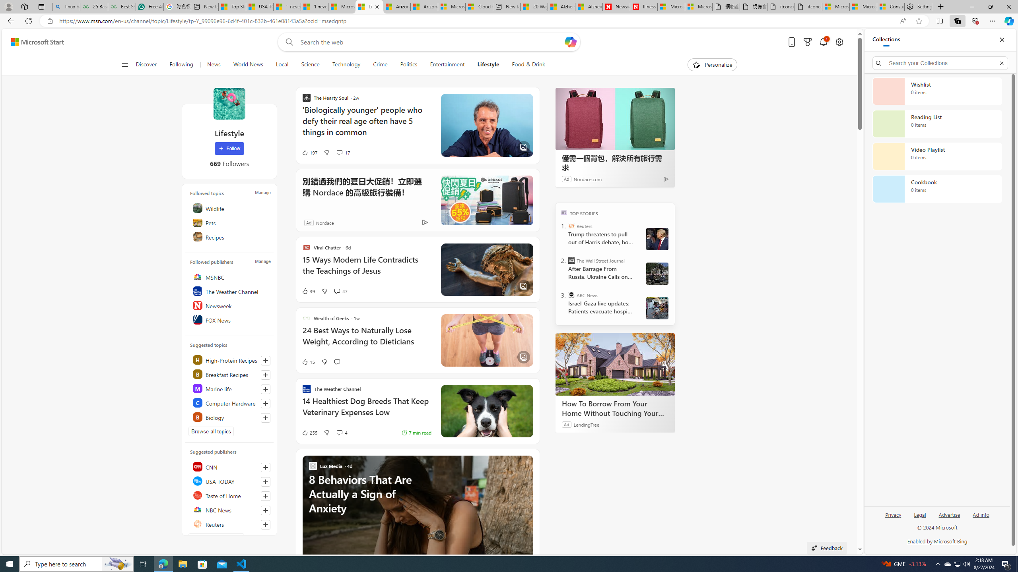 This screenshot has height=572, width=1018. I want to click on Following, so click(181, 65).